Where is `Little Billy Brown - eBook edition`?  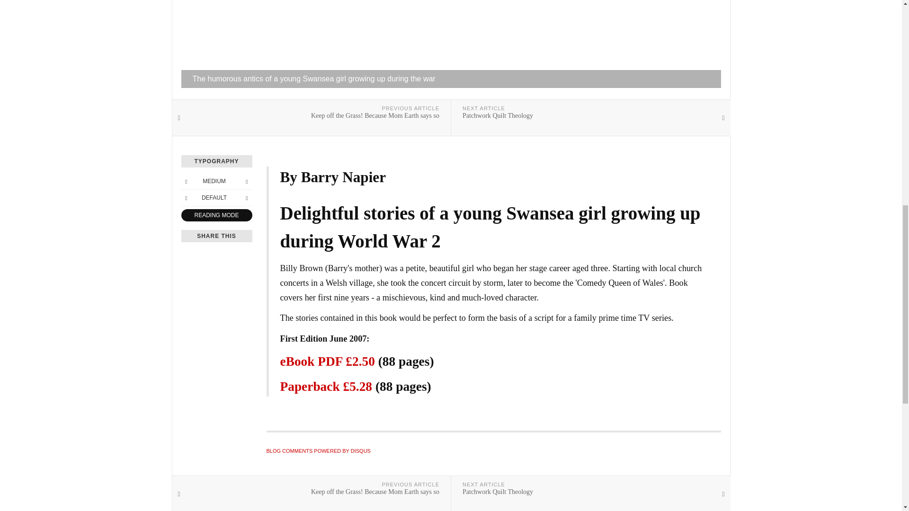 Little Billy Brown - eBook edition is located at coordinates (327, 361).